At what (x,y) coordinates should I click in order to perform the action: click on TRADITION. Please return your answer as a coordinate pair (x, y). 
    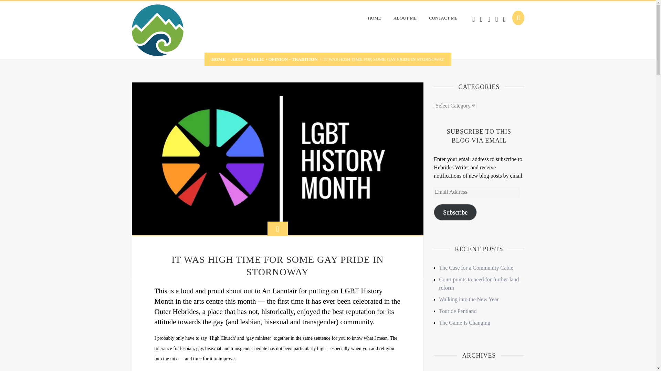
    Looking at the image, I should click on (304, 59).